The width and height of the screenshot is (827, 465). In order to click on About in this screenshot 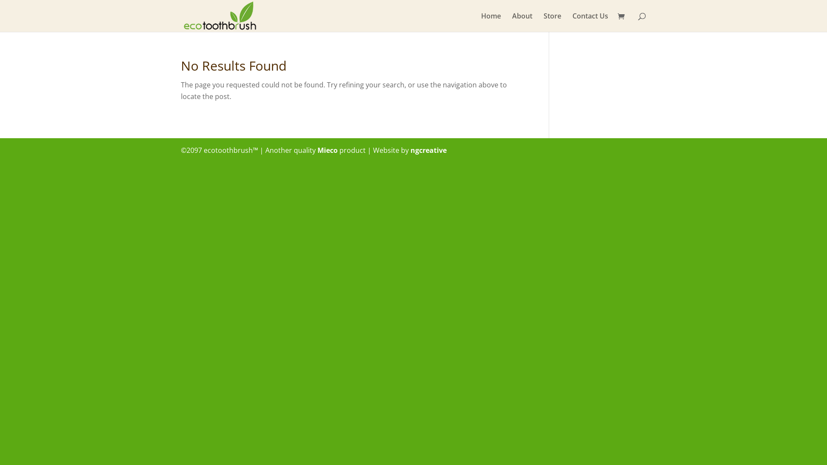, I will do `click(522, 22)`.